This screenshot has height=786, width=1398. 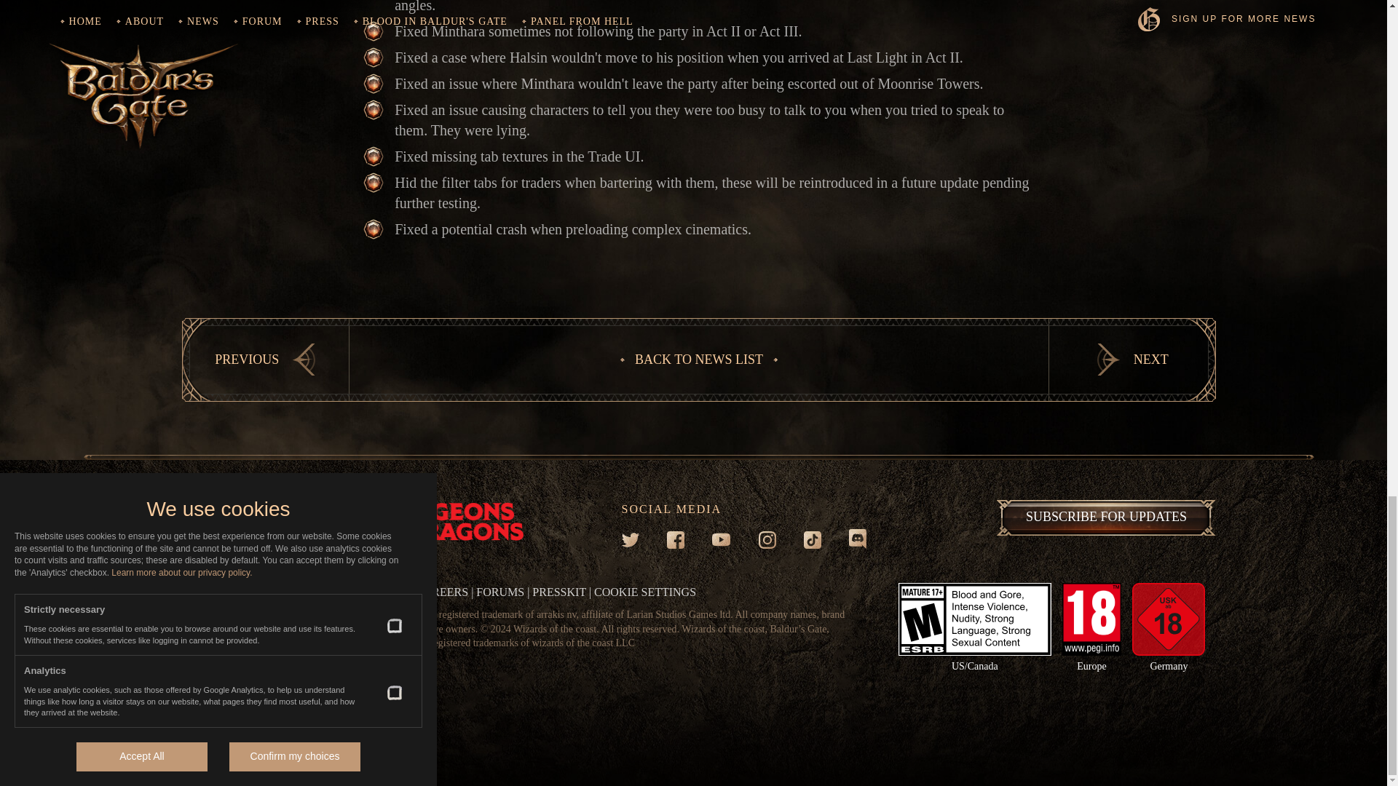 What do you see at coordinates (645, 591) in the screenshot?
I see `COOKIE SETTINGS` at bounding box center [645, 591].